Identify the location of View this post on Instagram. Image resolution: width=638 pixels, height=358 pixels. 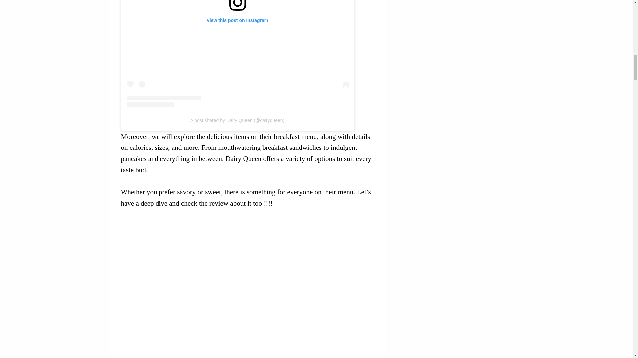
(237, 53).